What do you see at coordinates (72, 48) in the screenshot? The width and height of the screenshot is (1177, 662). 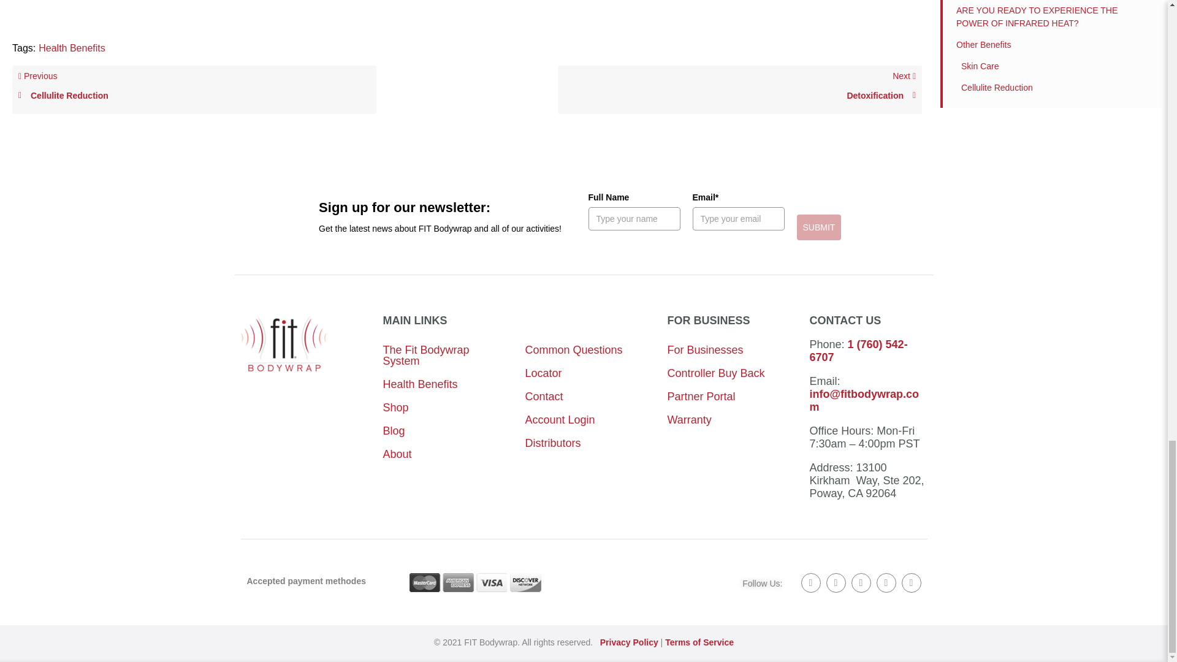 I see `Cellulite Reduction` at bounding box center [72, 48].